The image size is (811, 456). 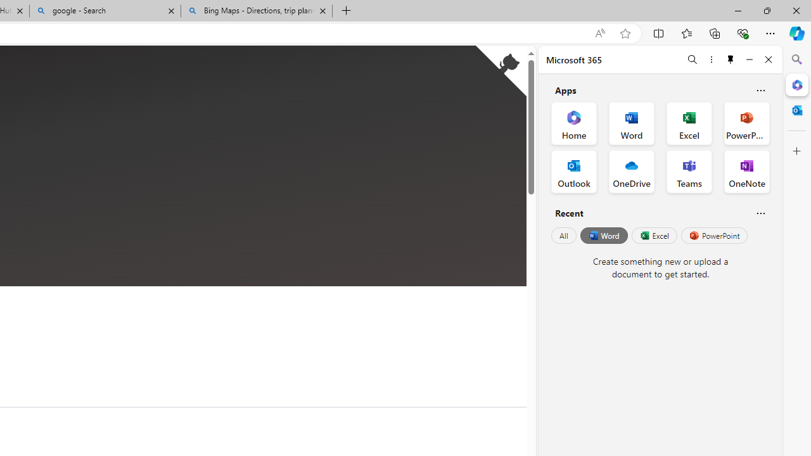 I want to click on Outlook Office App, so click(x=574, y=171).